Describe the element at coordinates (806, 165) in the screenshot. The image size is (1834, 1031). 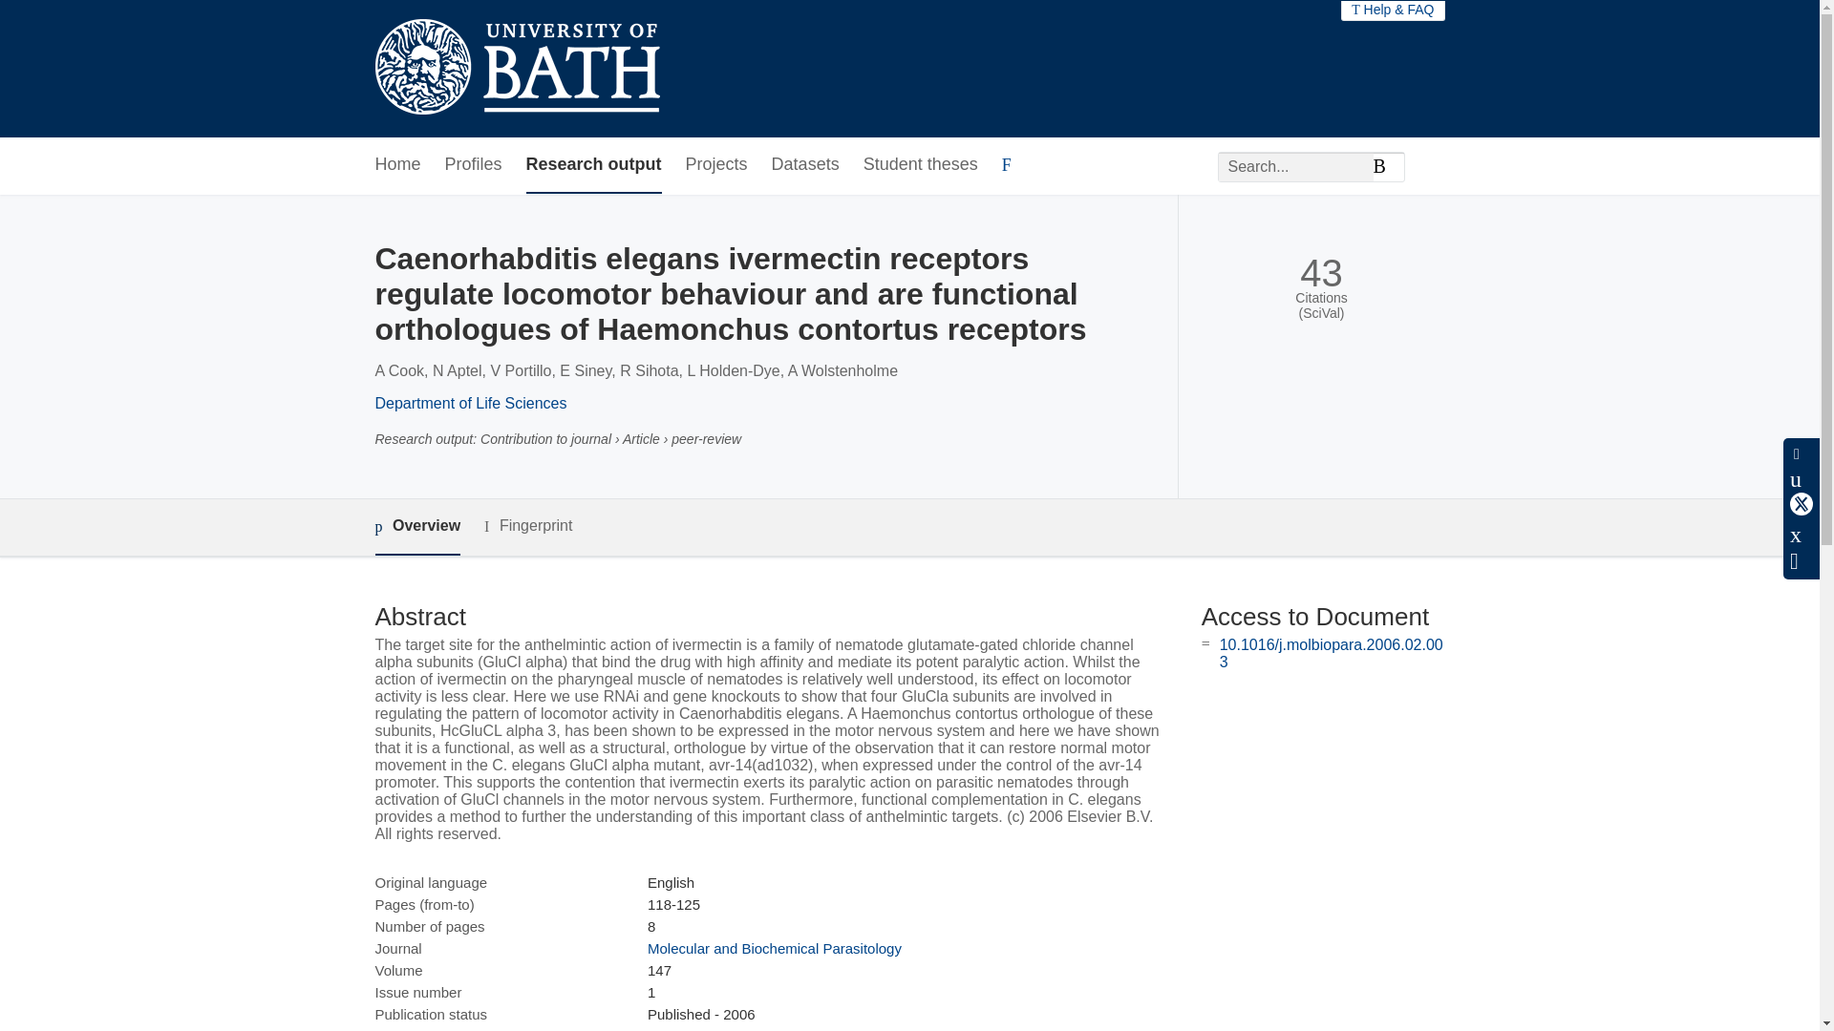
I see `Datasets` at that location.